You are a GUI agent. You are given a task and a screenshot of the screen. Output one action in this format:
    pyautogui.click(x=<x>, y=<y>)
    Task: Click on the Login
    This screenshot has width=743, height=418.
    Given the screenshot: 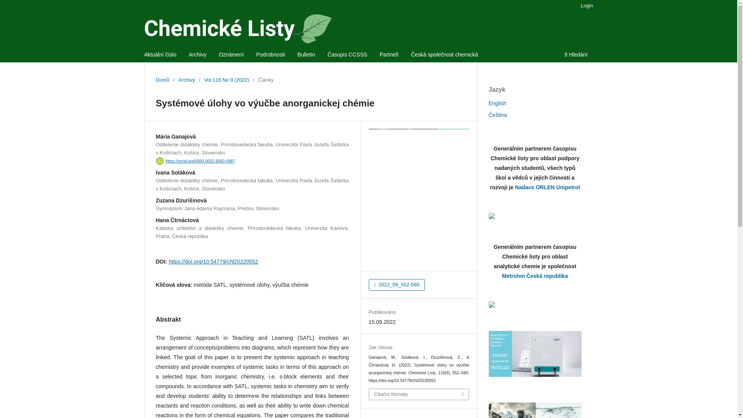 What is the action you would take?
    pyautogui.click(x=587, y=6)
    